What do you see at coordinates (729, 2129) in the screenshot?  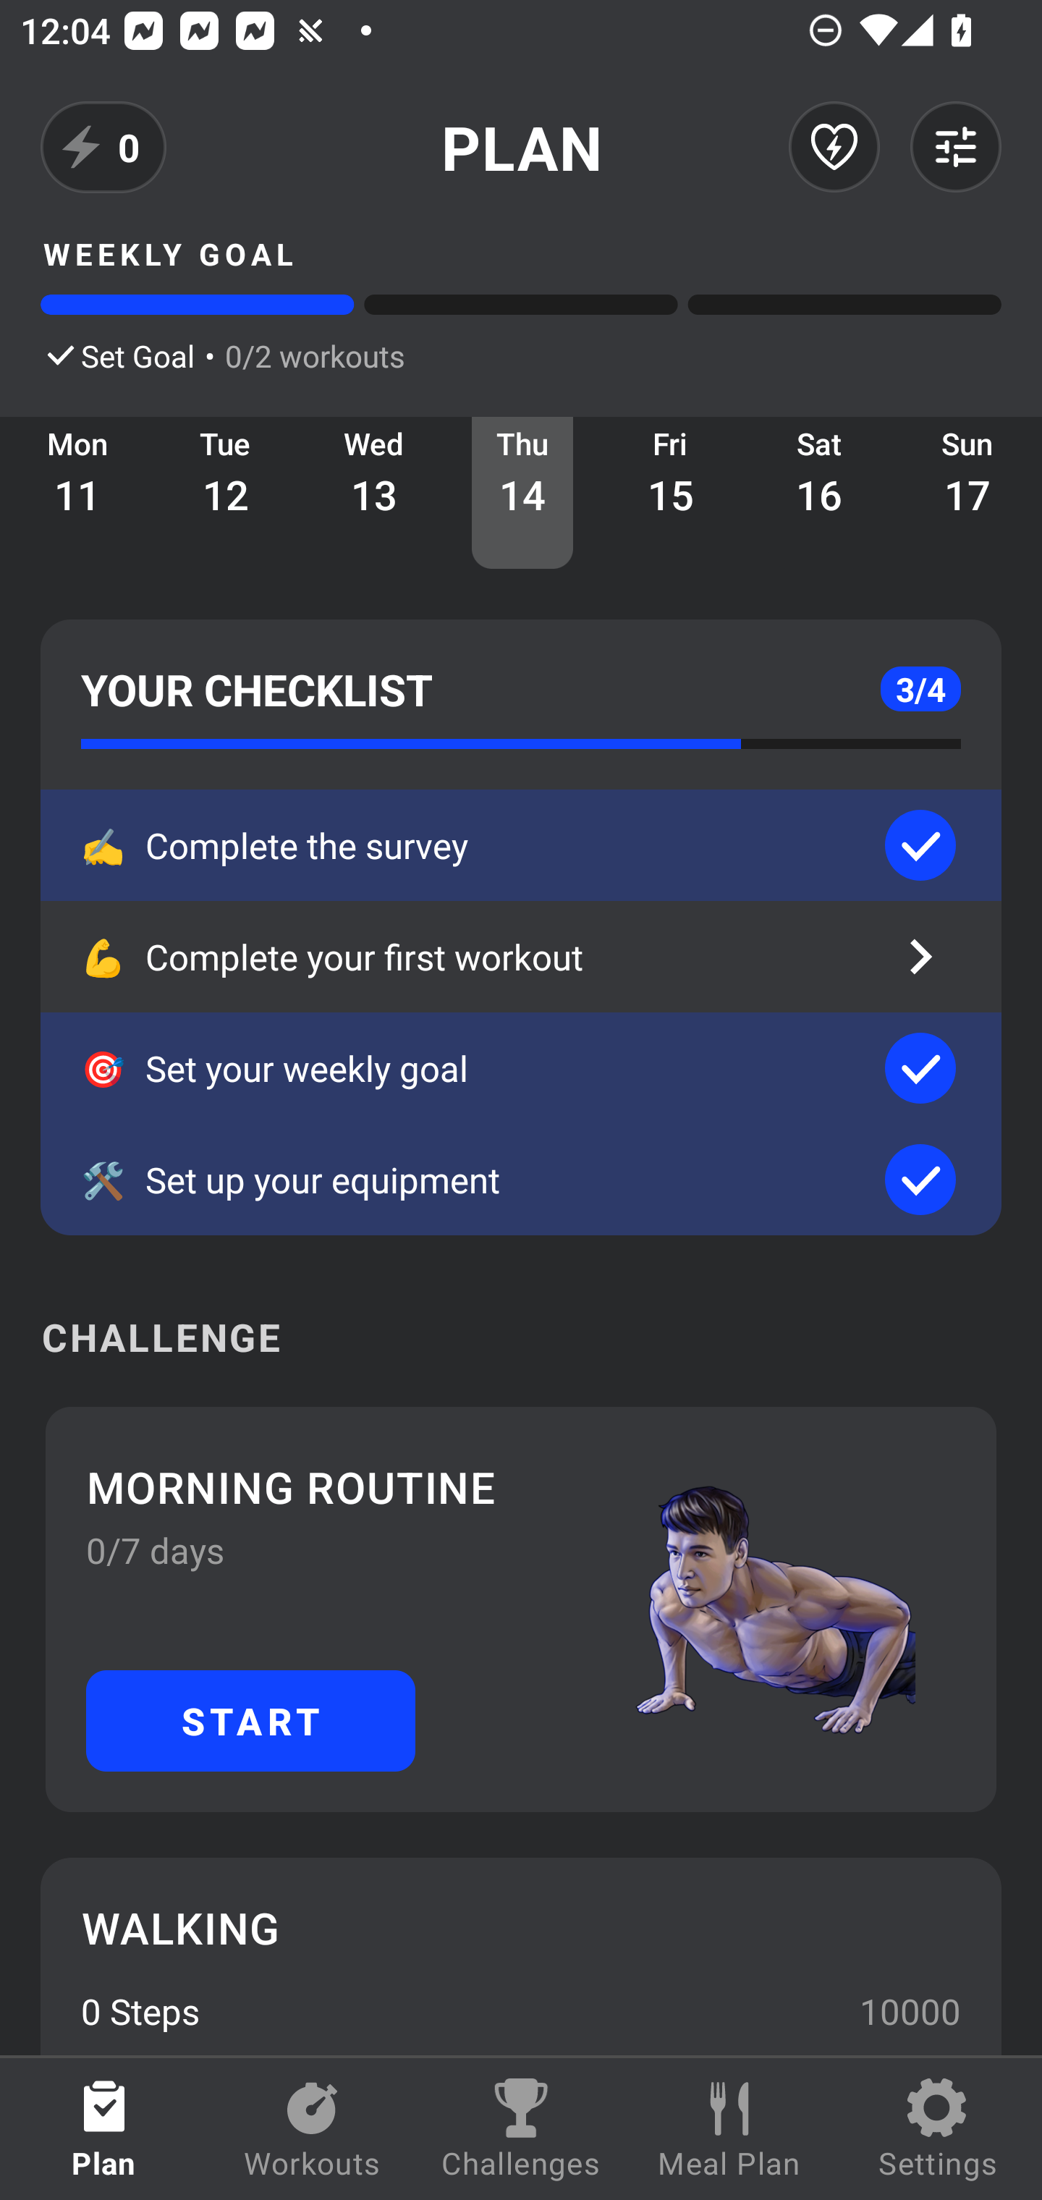 I see ` Meal Plan ` at bounding box center [729, 2129].